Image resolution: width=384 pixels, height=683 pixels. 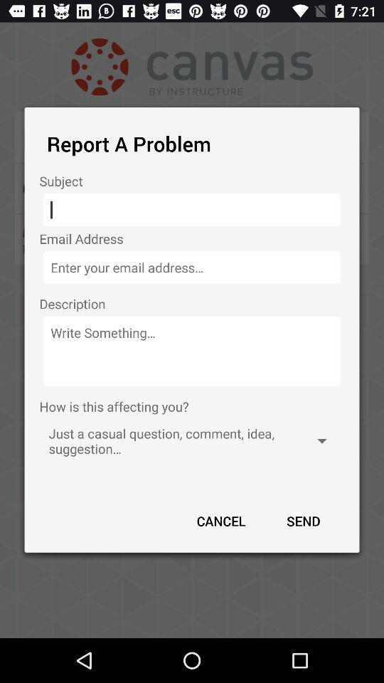 What do you see at coordinates (303, 521) in the screenshot?
I see `click the item to the right of the cancel item` at bounding box center [303, 521].